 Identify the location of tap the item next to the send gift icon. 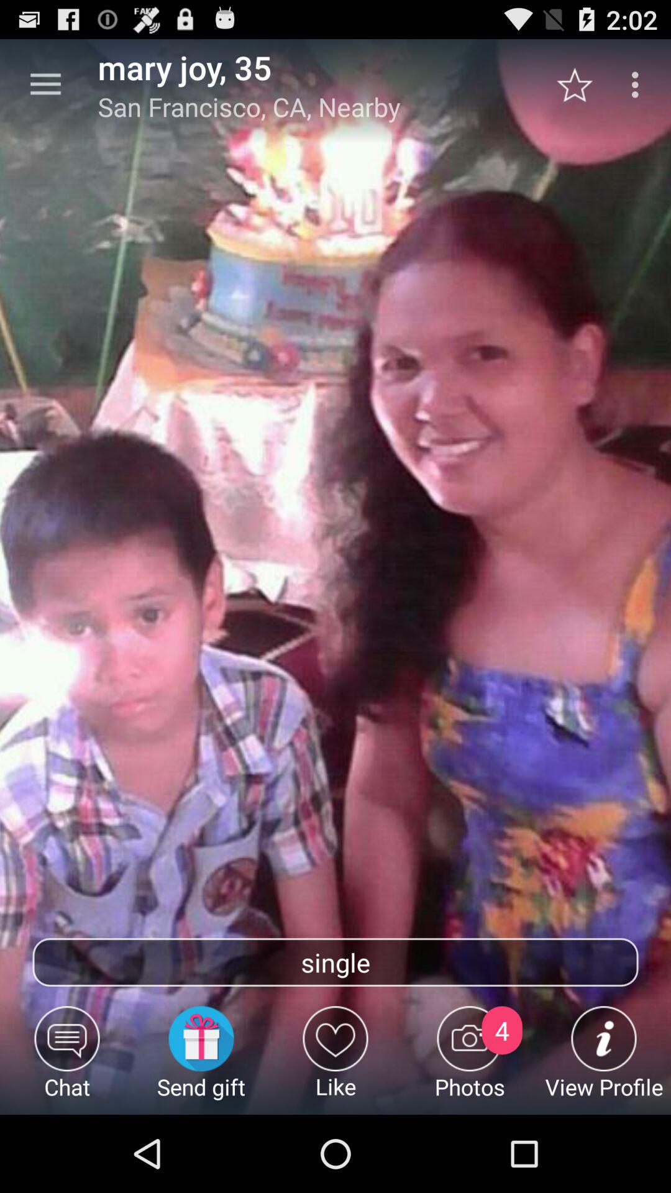
(335, 1060).